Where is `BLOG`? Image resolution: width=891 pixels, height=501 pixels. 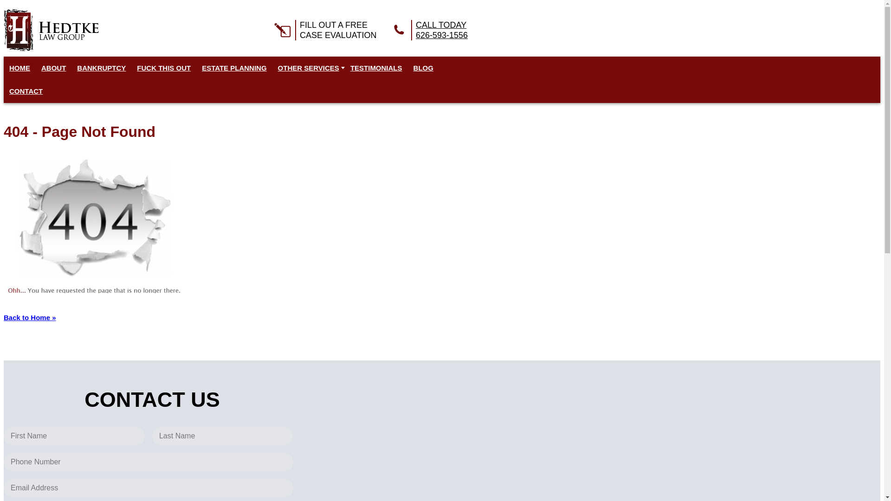
BLOG is located at coordinates (26, 91).